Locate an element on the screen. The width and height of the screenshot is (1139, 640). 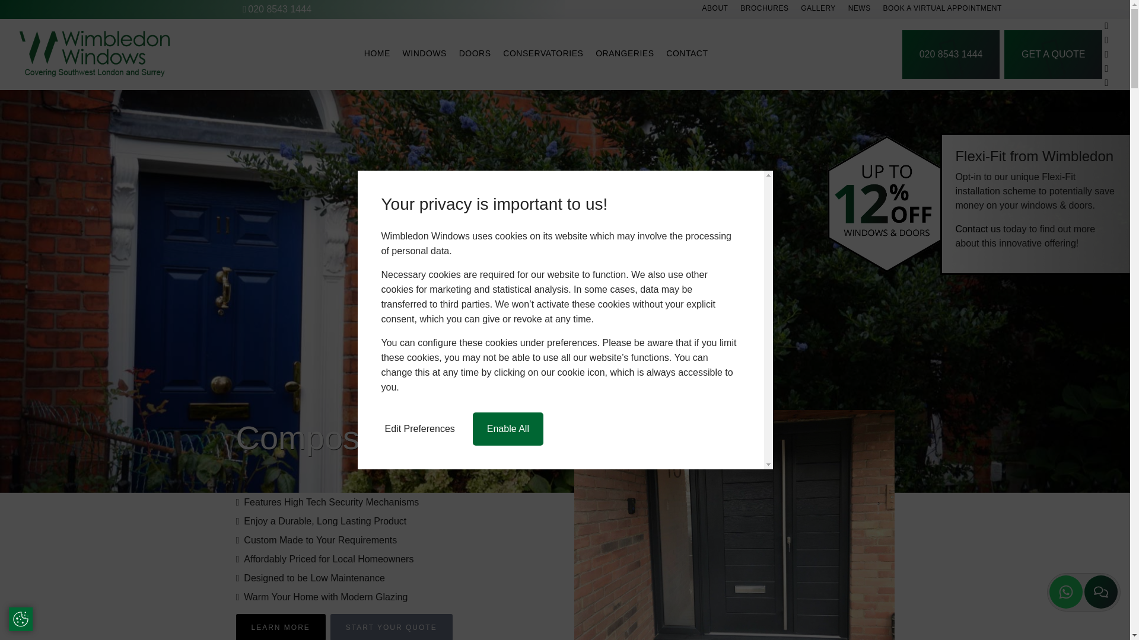
Edit Preferences is located at coordinates (419, 428).